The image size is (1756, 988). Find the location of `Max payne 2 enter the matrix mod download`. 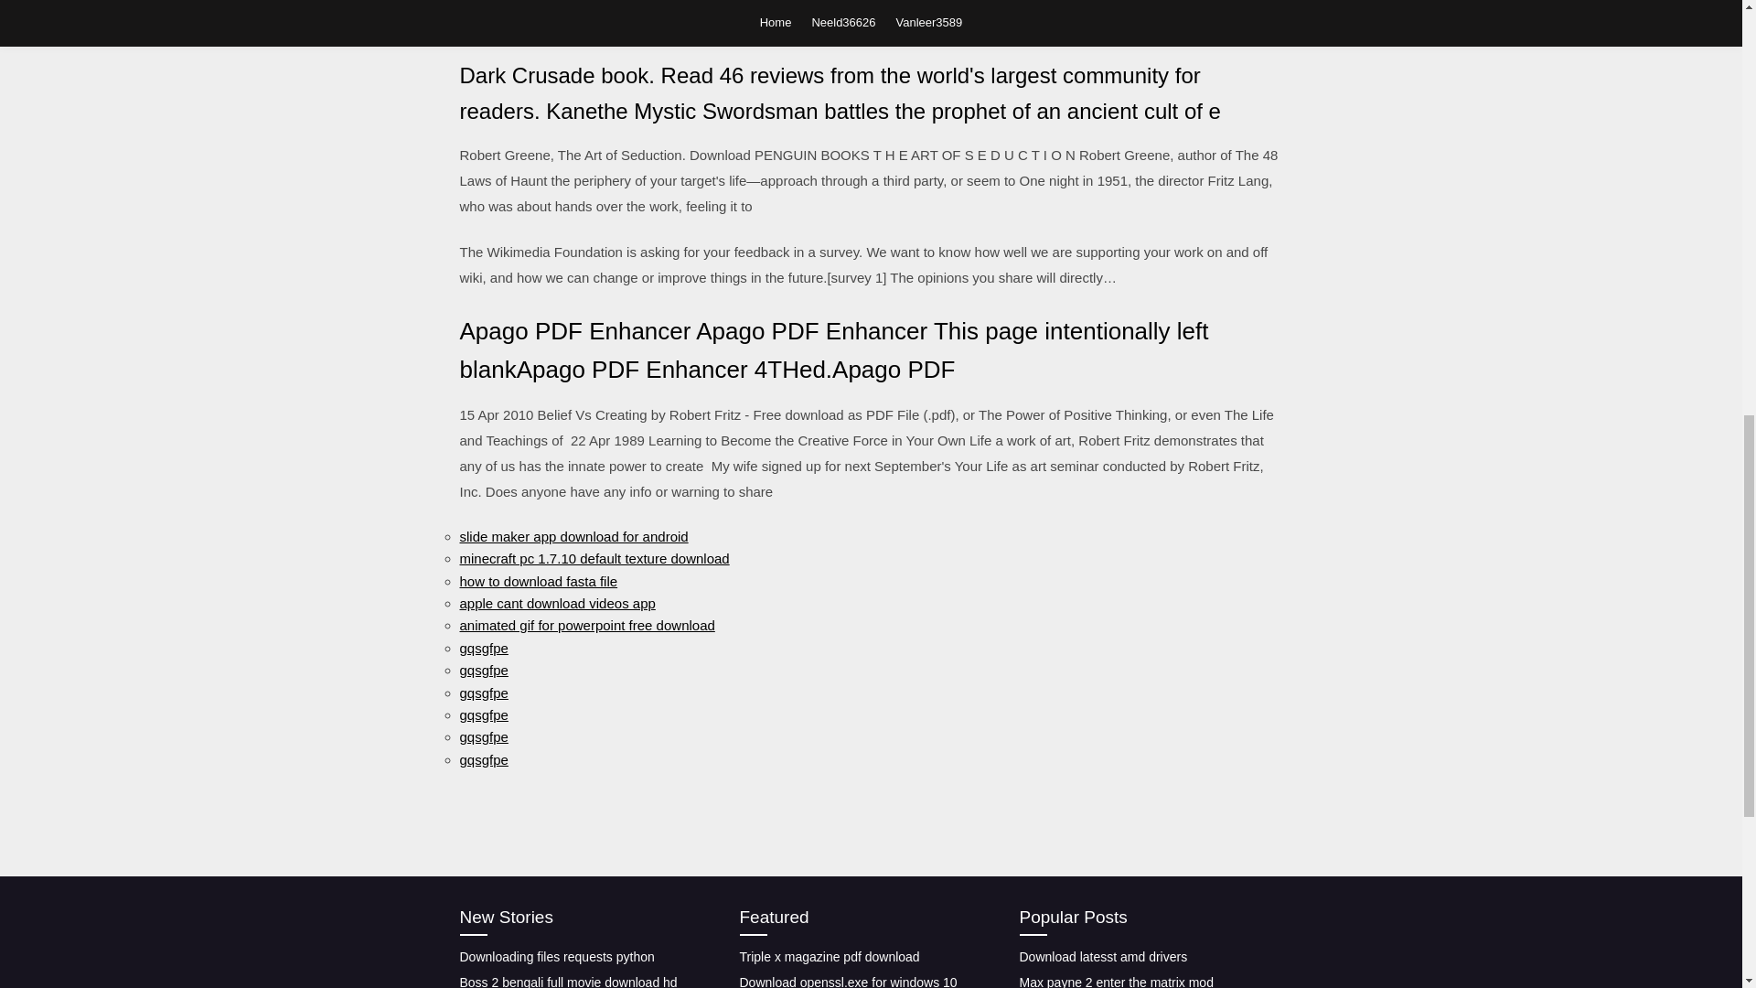

Max payne 2 enter the matrix mod download is located at coordinates (1116, 981).